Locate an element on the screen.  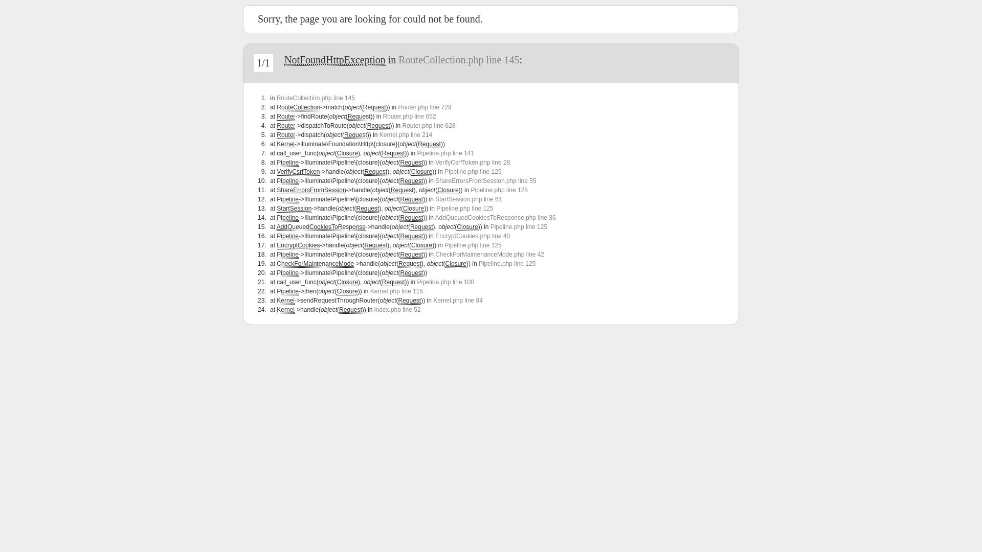
AddQueuedCookiesToResponse.php line 36 is located at coordinates (496, 218).